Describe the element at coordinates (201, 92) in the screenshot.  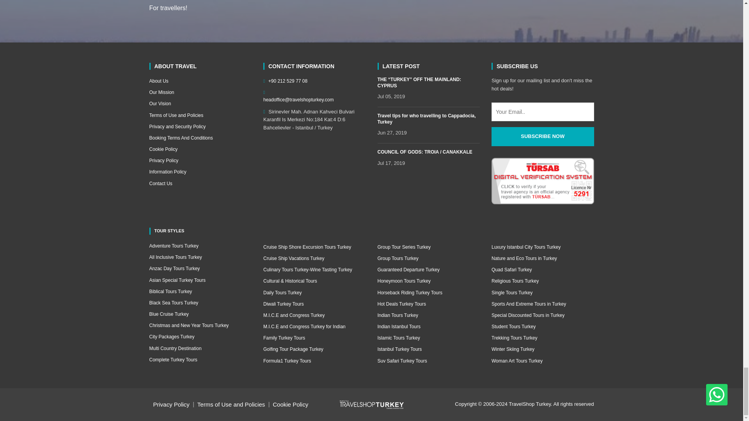
I see `Our Mission` at that location.